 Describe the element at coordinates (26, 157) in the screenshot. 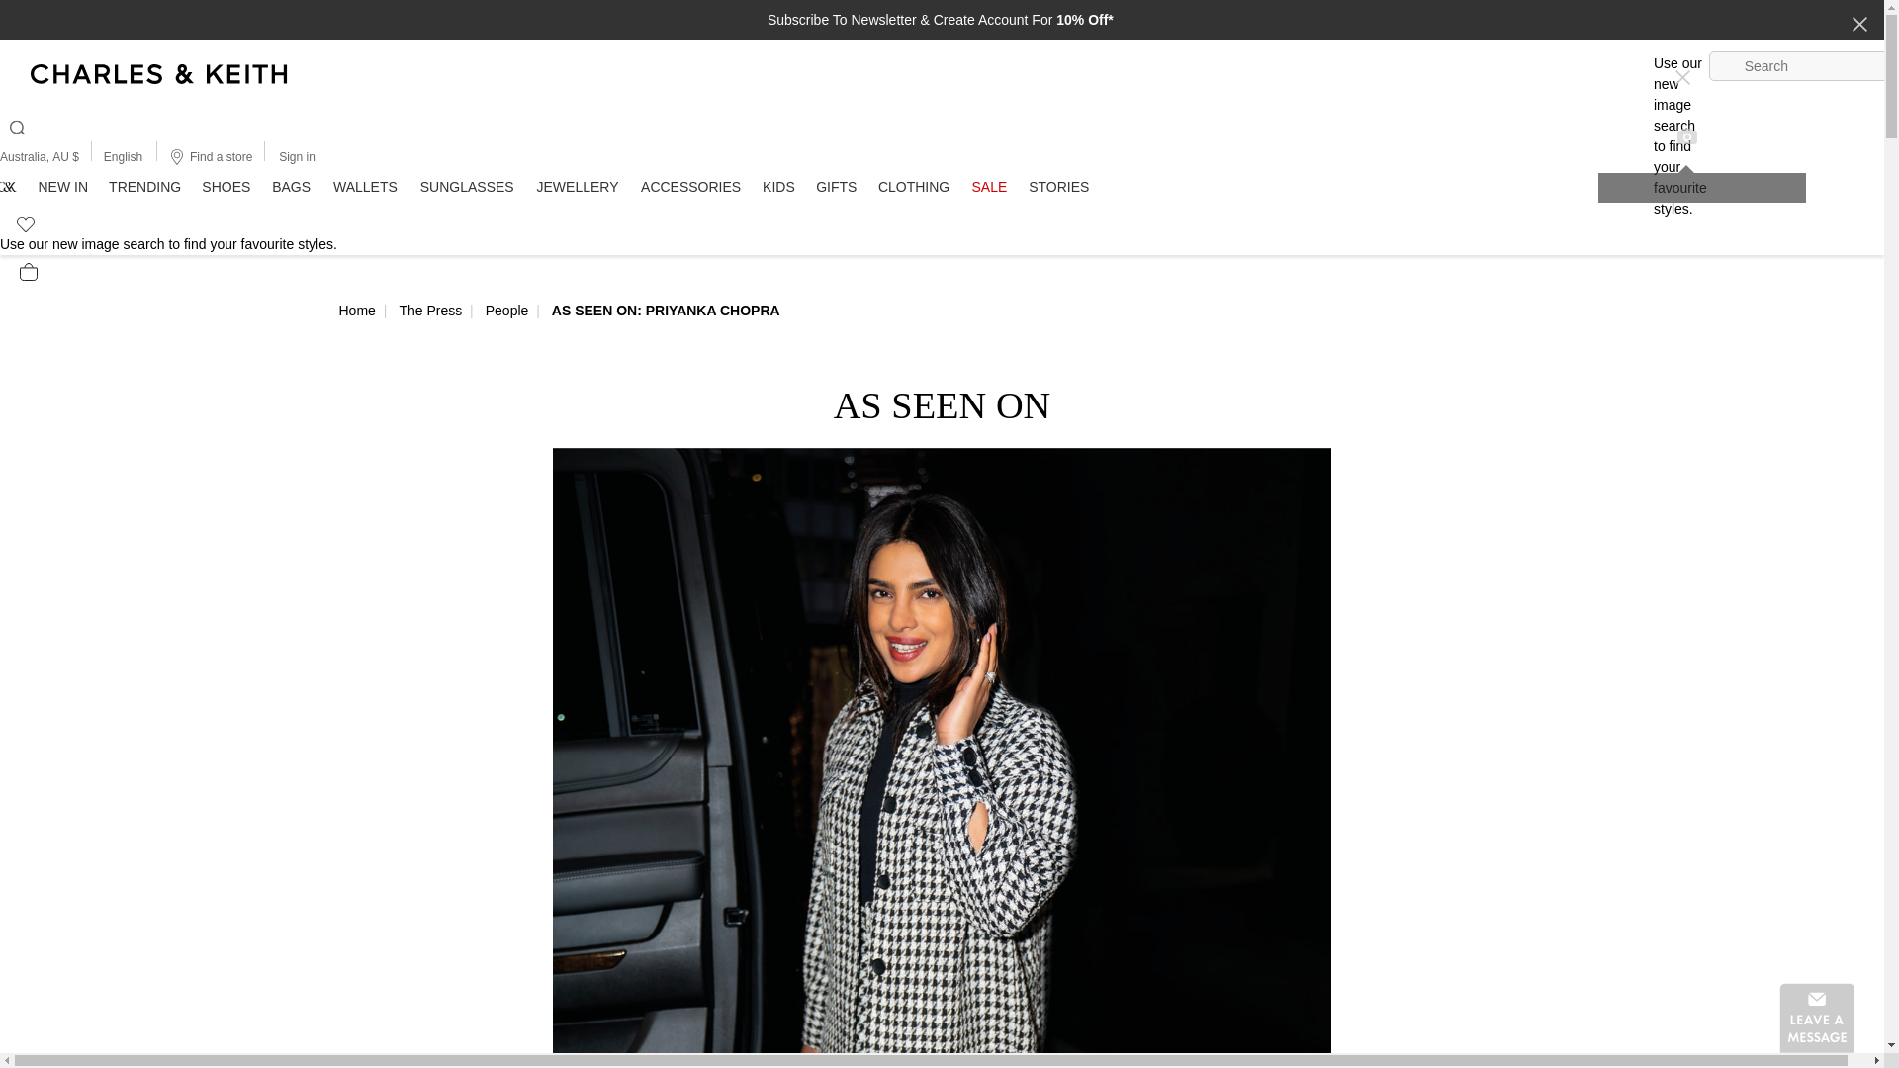

I see `Australia,` at that location.